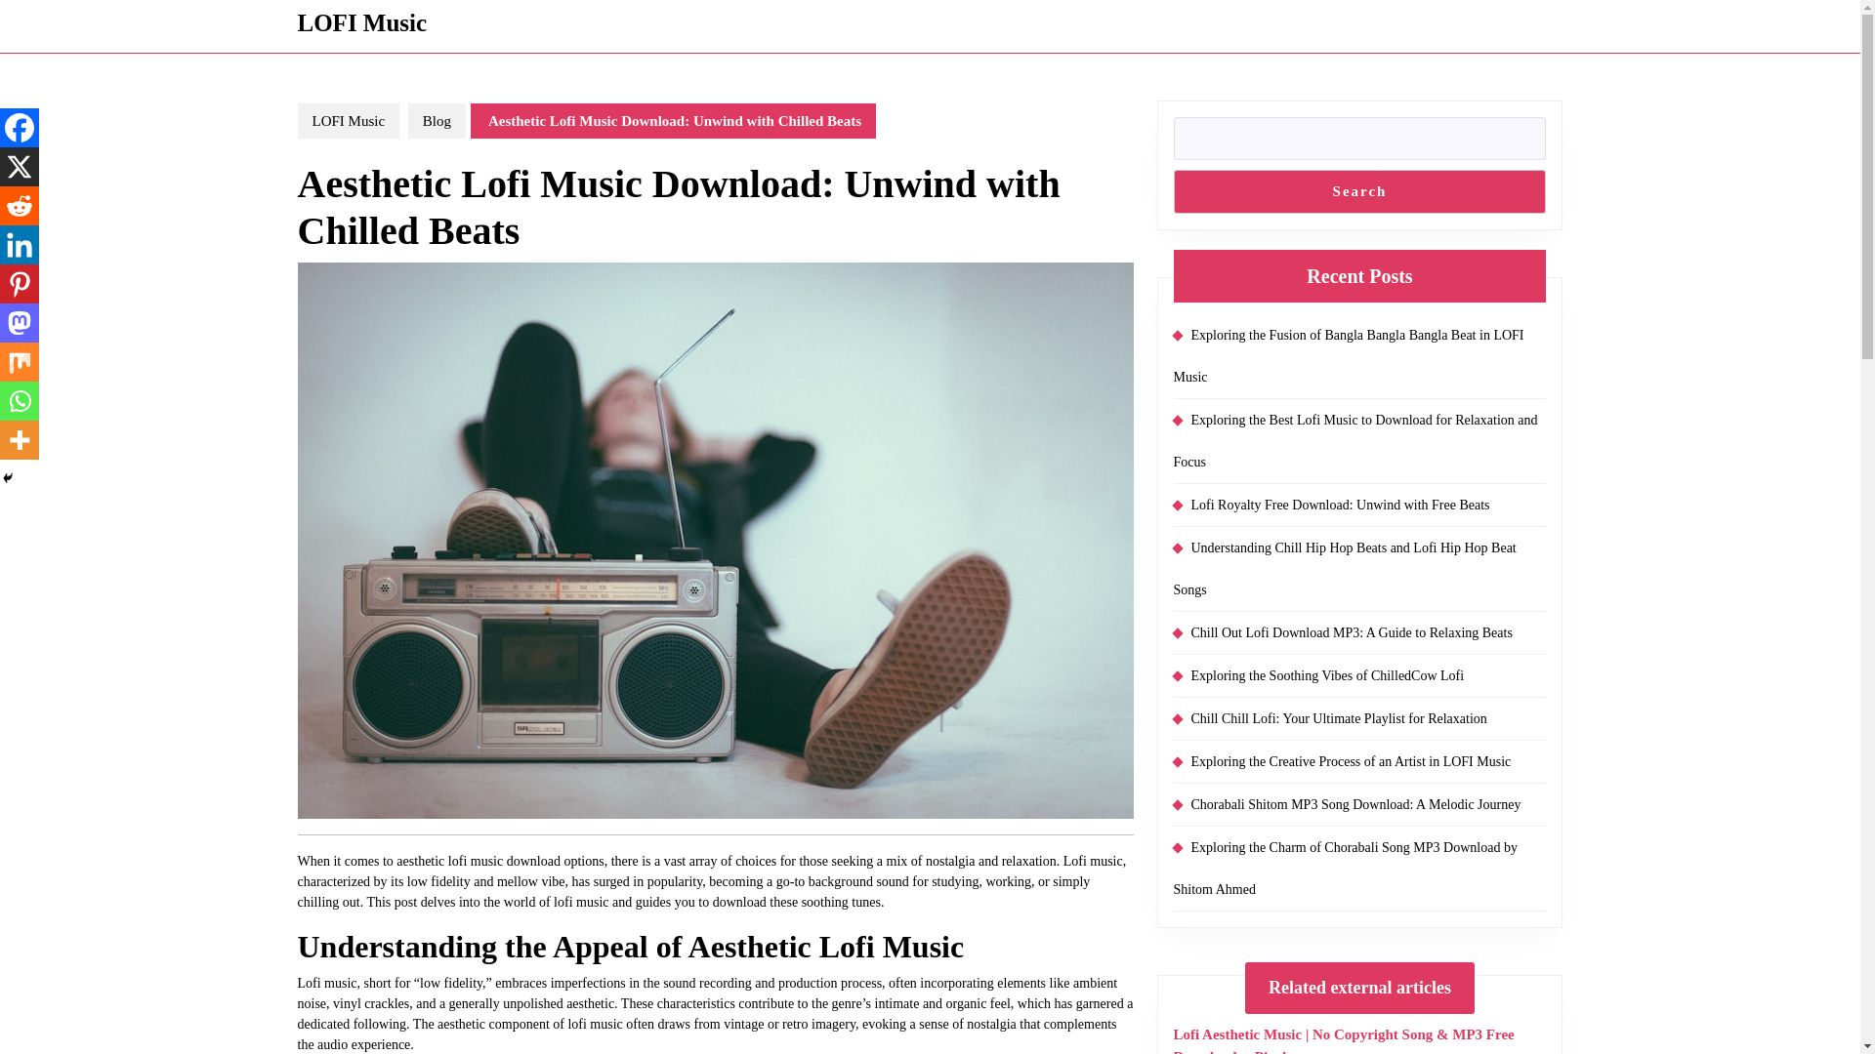 This screenshot has height=1054, width=1875. Describe the element at coordinates (20, 284) in the screenshot. I see `Pinterest` at that location.